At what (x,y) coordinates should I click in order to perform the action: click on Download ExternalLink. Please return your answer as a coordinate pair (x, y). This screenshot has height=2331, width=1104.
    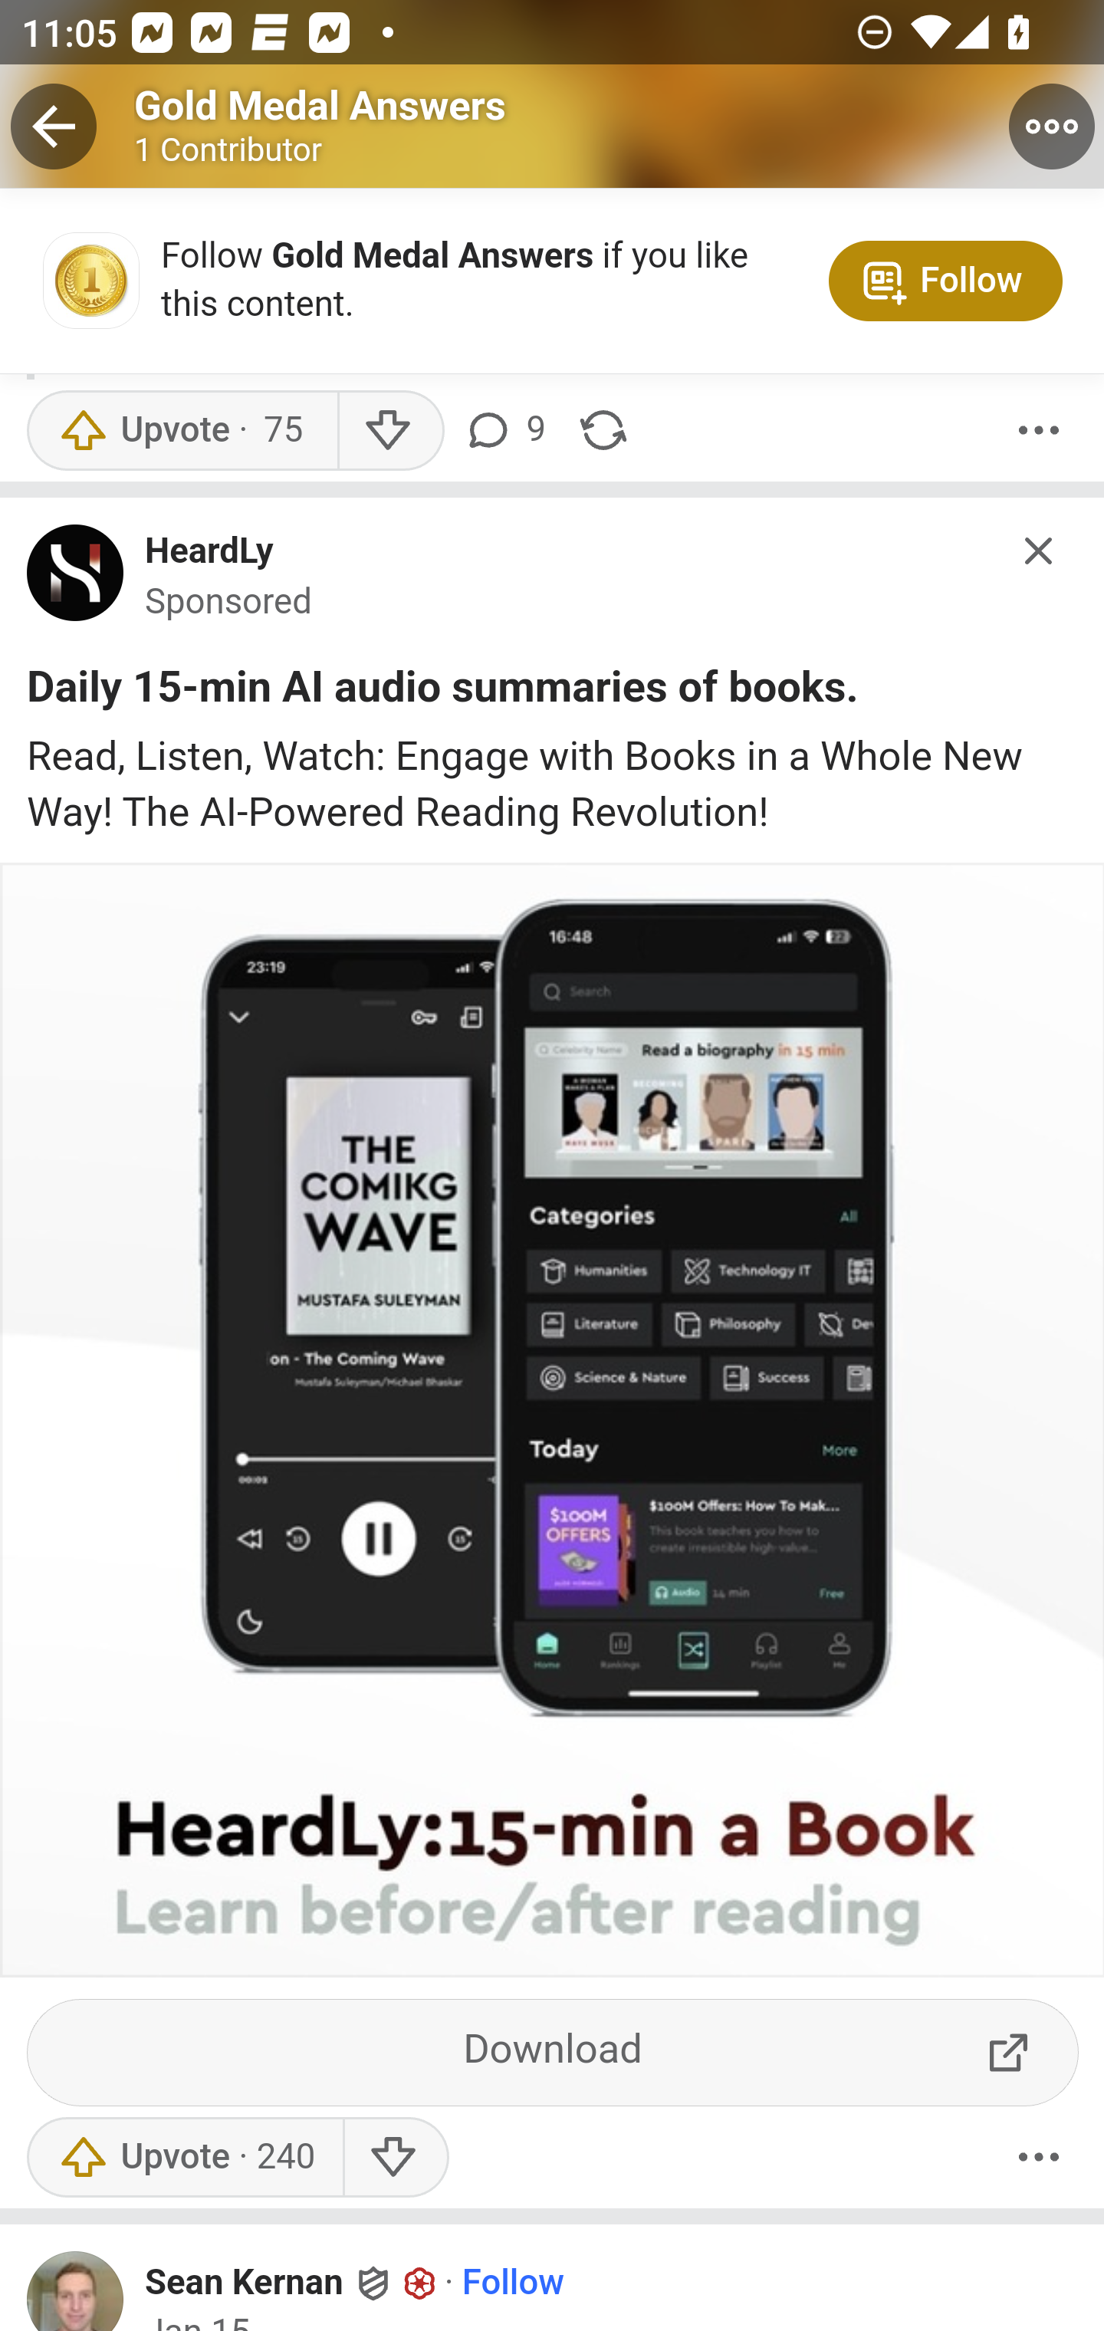
    Looking at the image, I should click on (554, 2055).